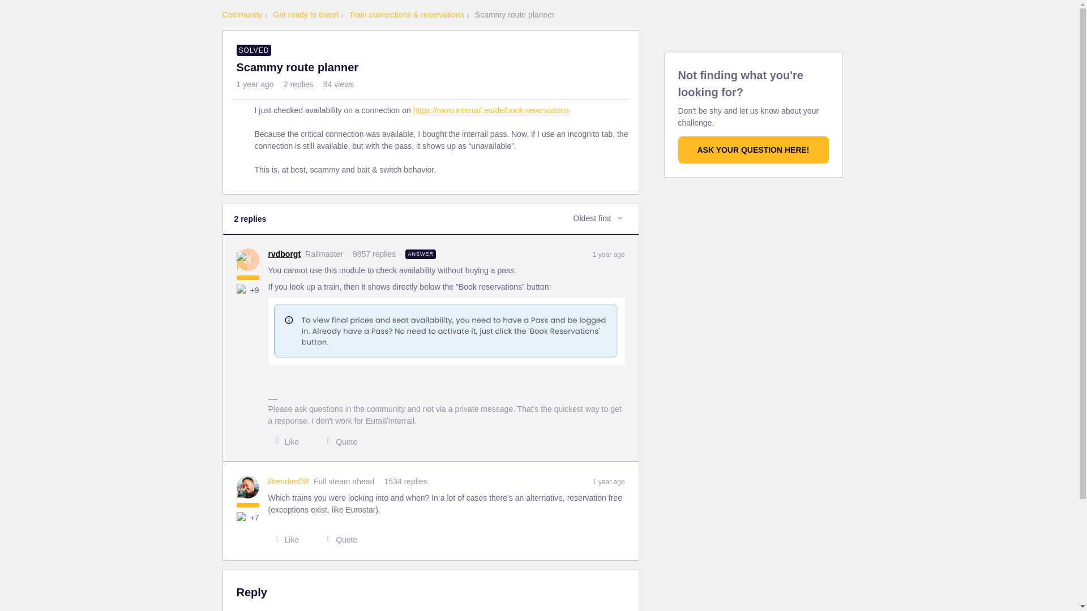 Image resolution: width=1087 pixels, height=611 pixels. I want to click on Like, so click(284, 441).